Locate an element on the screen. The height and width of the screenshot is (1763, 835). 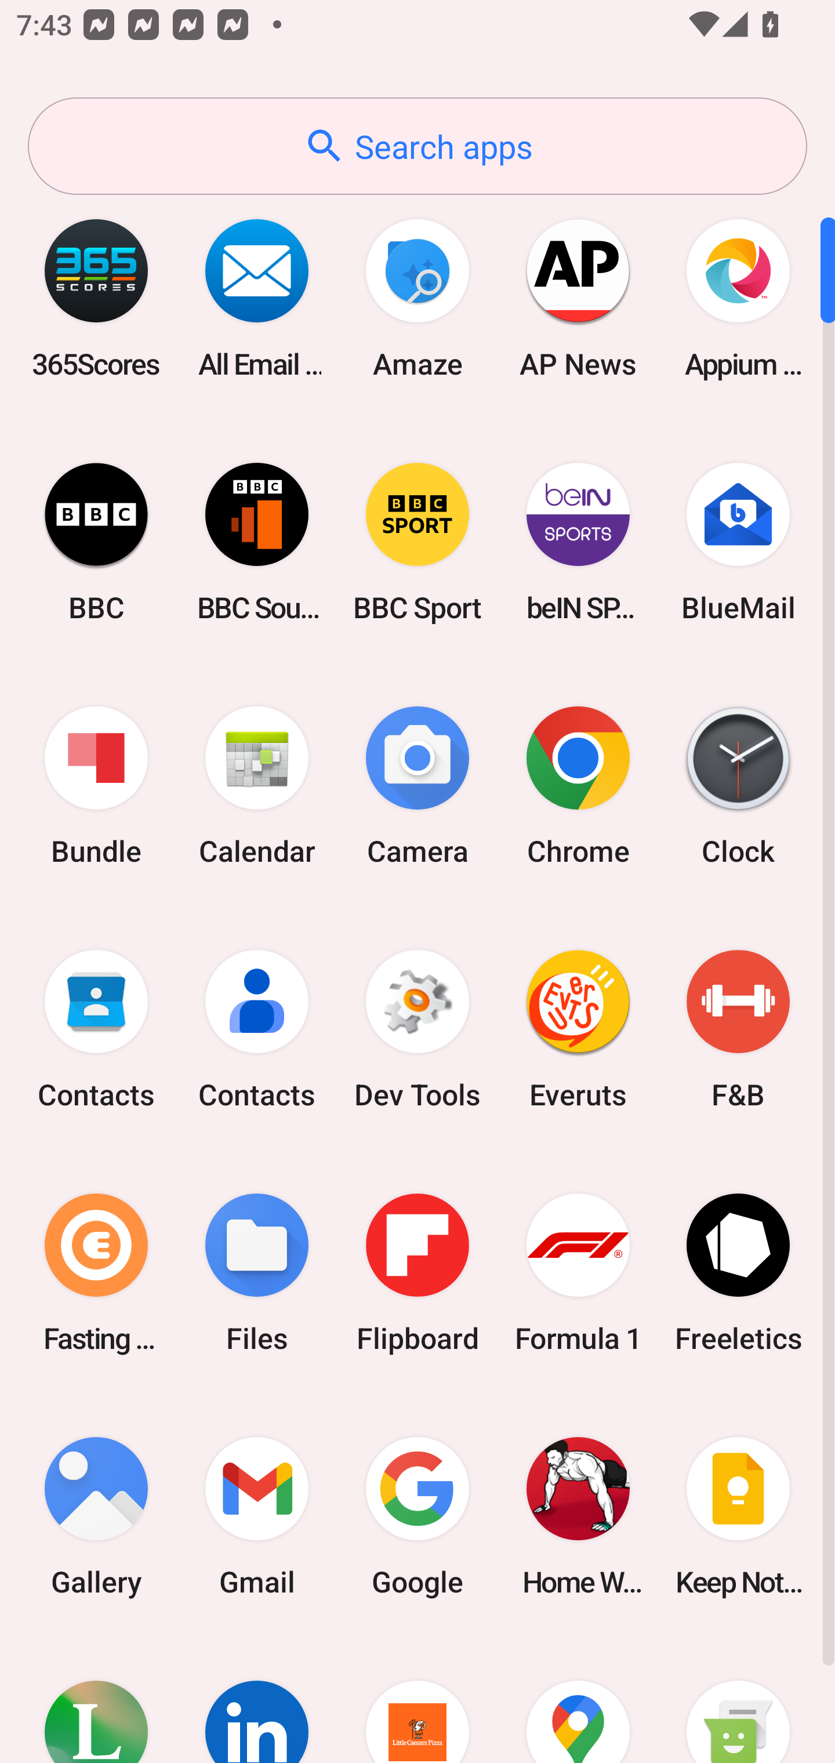
Clock is located at coordinates (738, 786).